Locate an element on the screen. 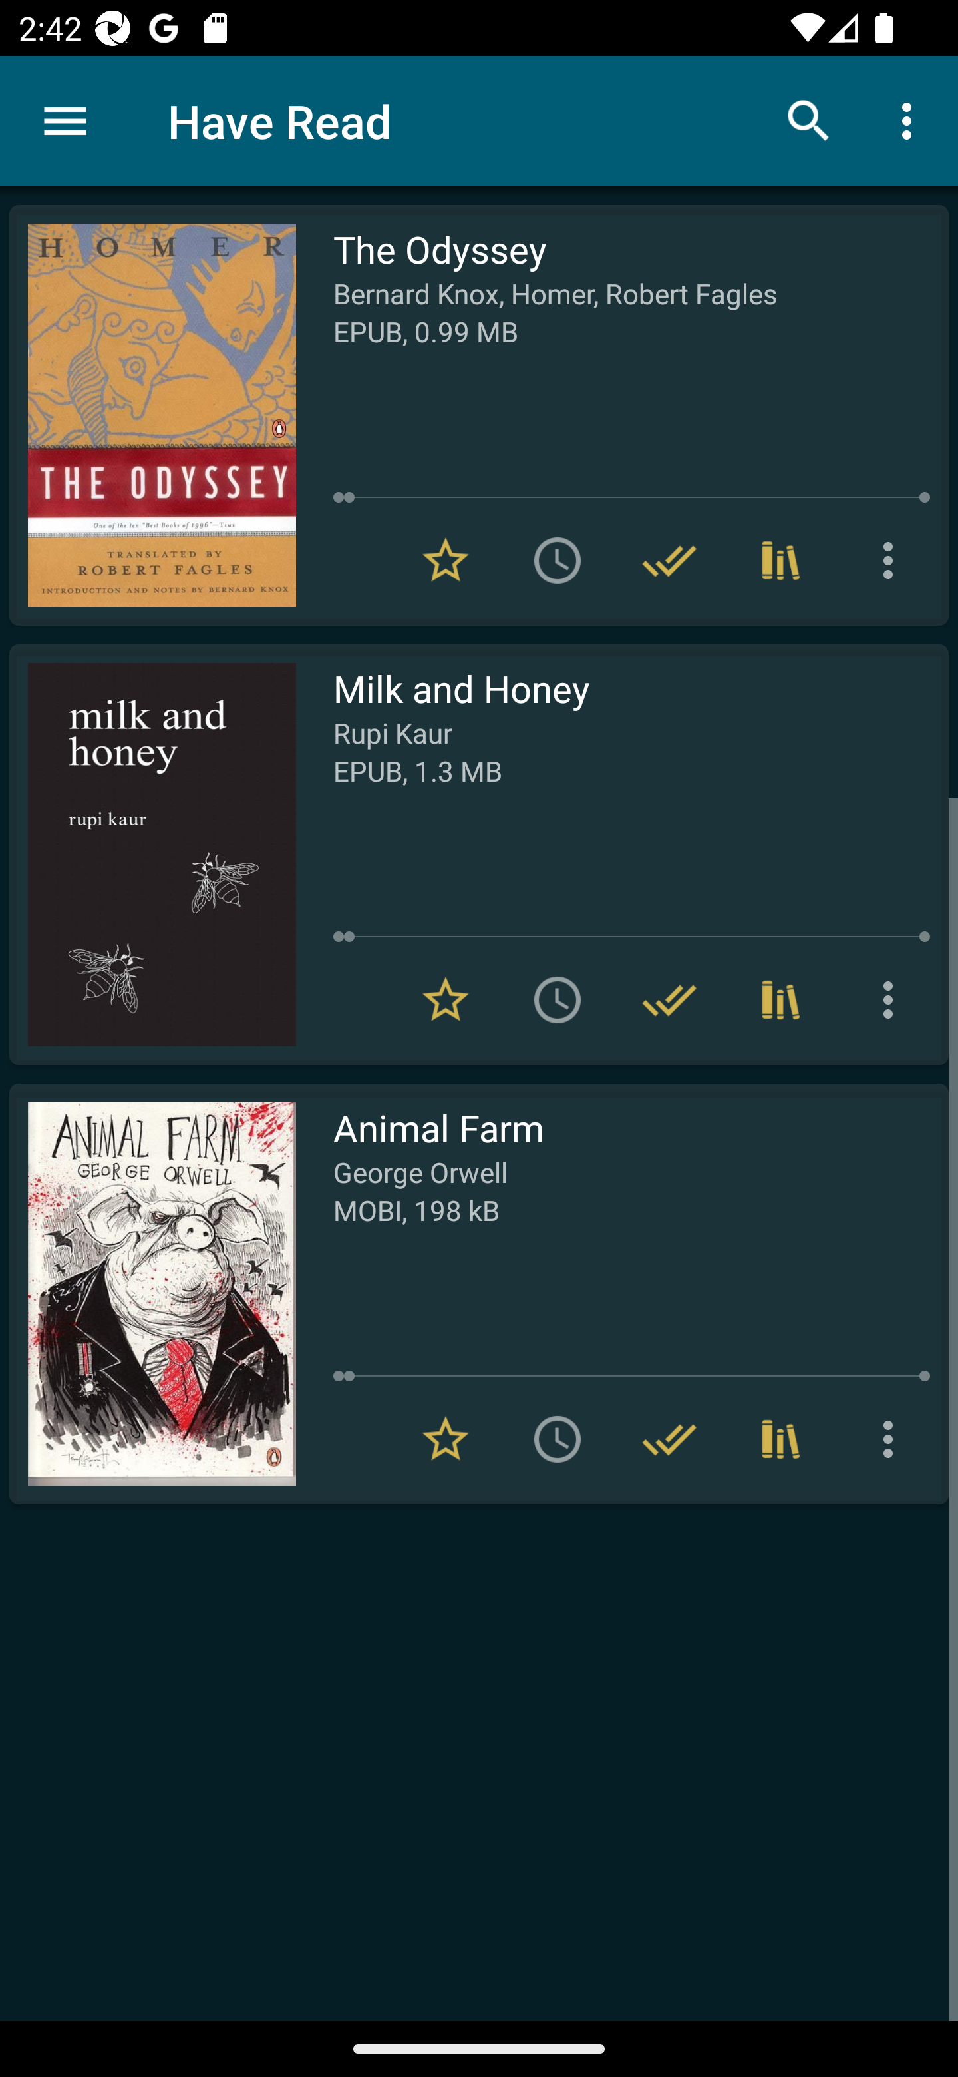 Image resolution: width=958 pixels, height=2077 pixels. Remove from Favorites is located at coordinates (446, 999).